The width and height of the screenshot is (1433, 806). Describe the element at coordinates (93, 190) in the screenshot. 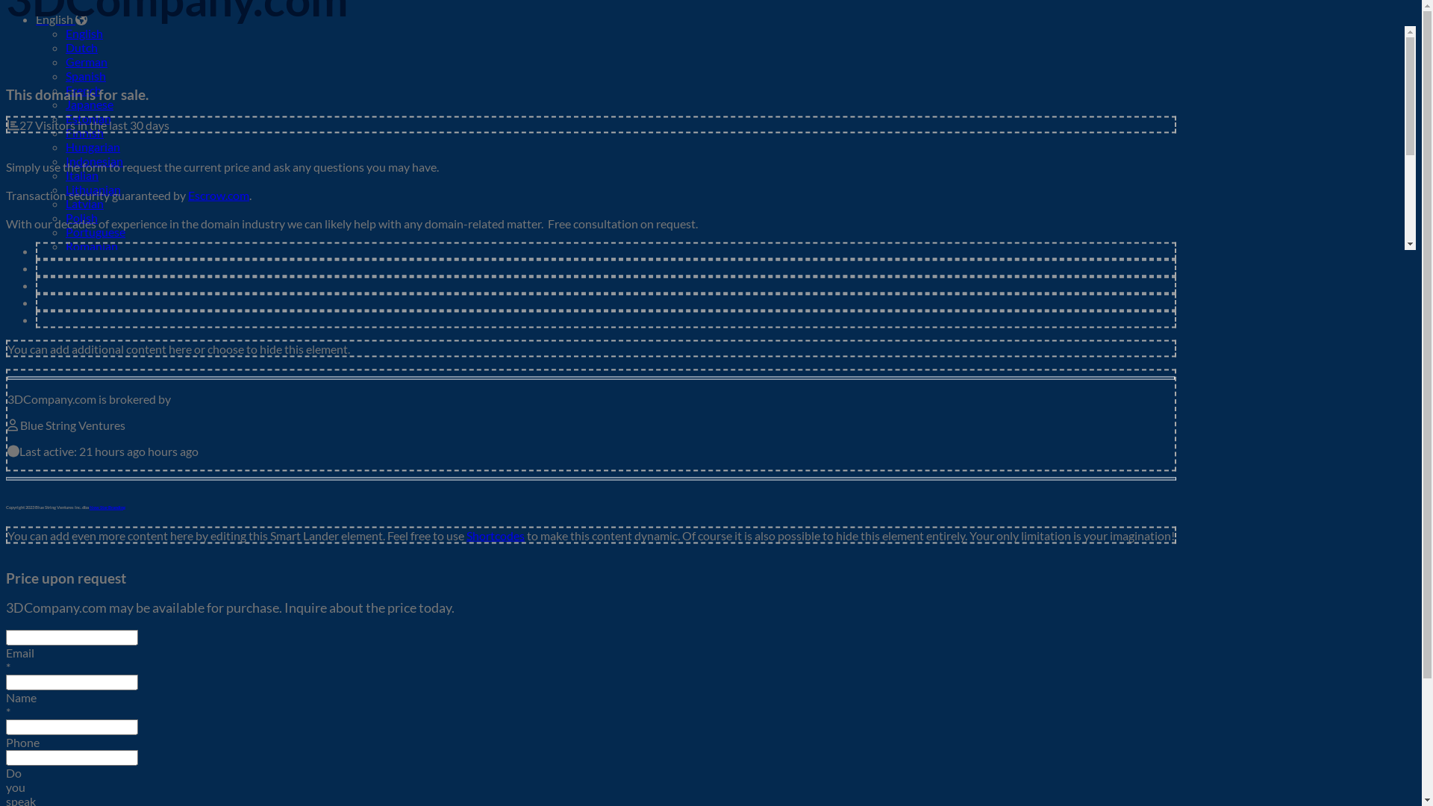

I see `Lithuanian` at that location.